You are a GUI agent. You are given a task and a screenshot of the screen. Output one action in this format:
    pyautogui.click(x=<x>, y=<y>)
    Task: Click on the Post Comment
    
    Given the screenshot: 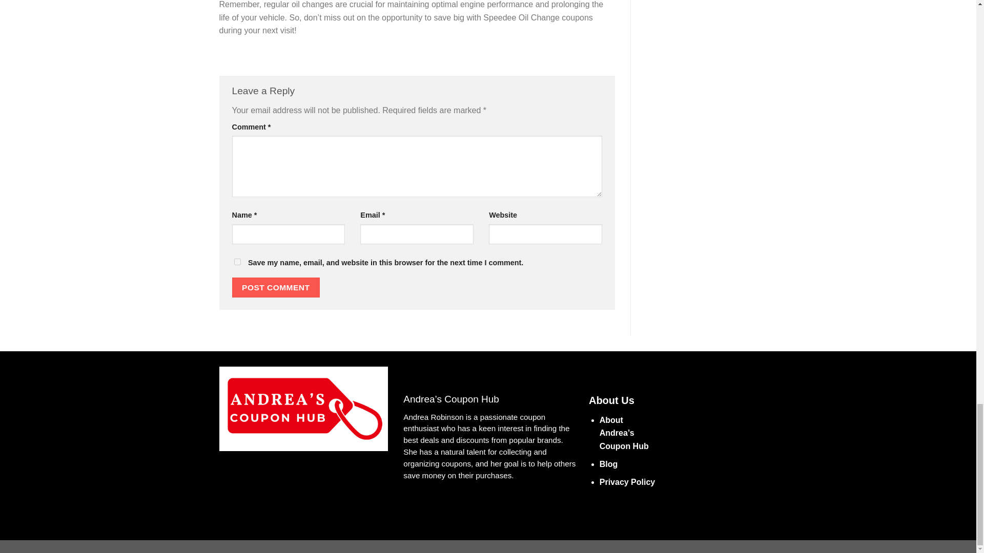 What is the action you would take?
    pyautogui.click(x=276, y=288)
    